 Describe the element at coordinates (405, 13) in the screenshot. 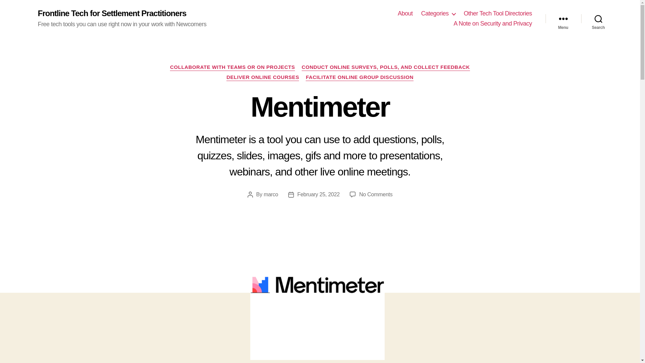

I see `About` at that location.